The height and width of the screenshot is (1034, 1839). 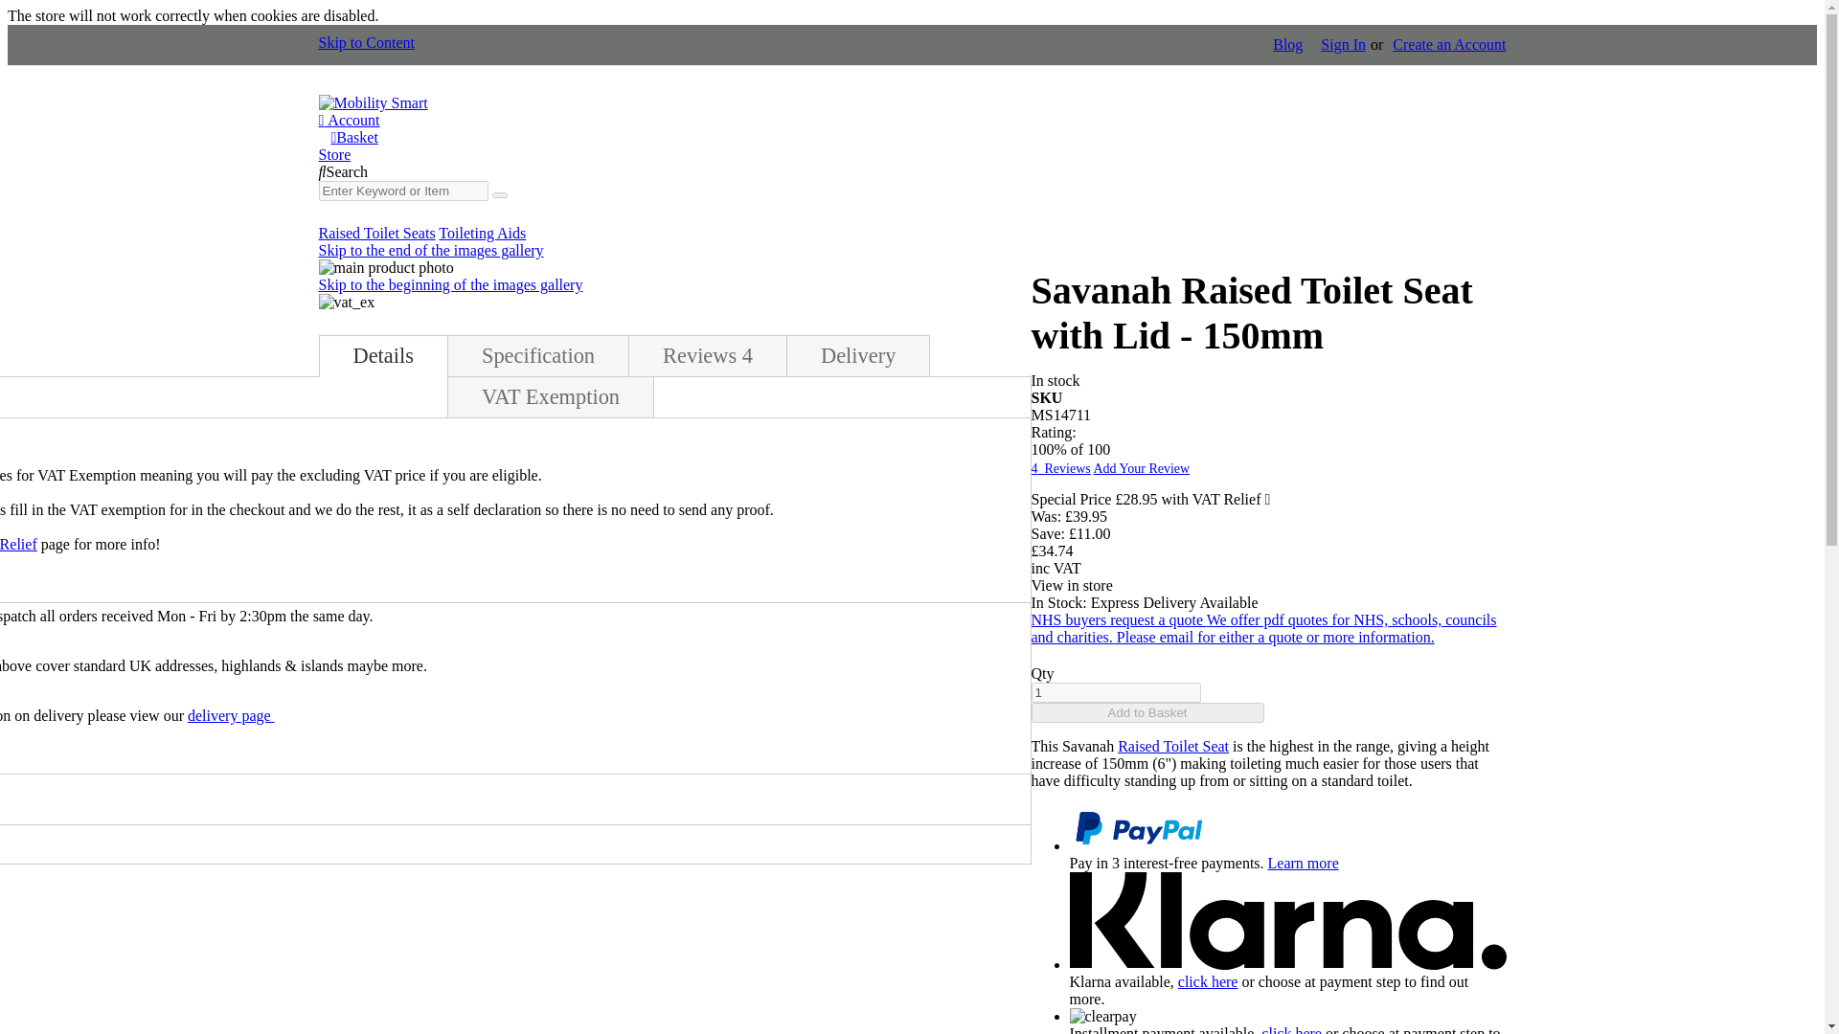 I want to click on Blog, so click(x=1287, y=44).